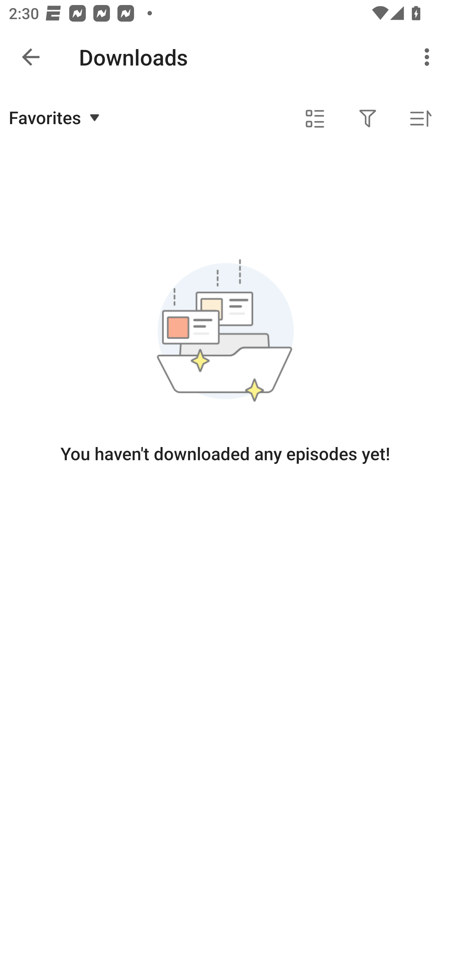  Describe the element at coordinates (56, 117) in the screenshot. I see `Favorites` at that location.